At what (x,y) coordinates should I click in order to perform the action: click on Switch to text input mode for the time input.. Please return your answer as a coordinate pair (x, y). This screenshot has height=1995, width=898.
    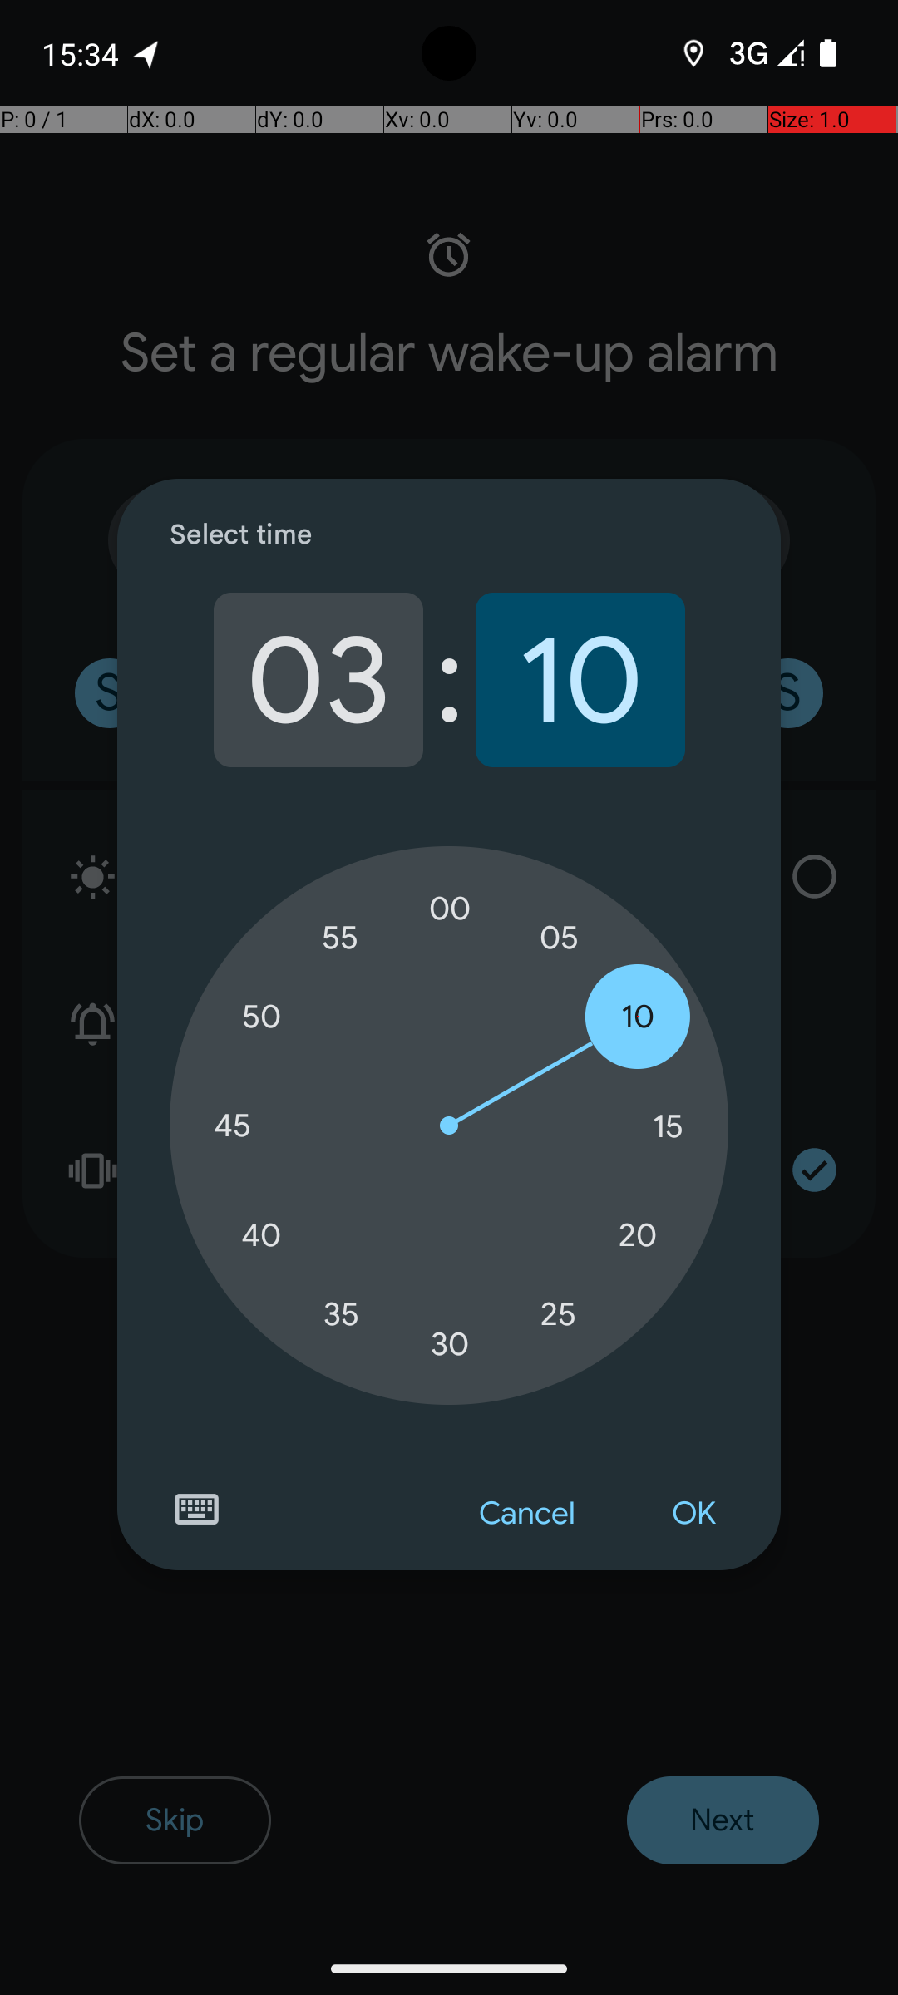
    Looking at the image, I should click on (196, 1510).